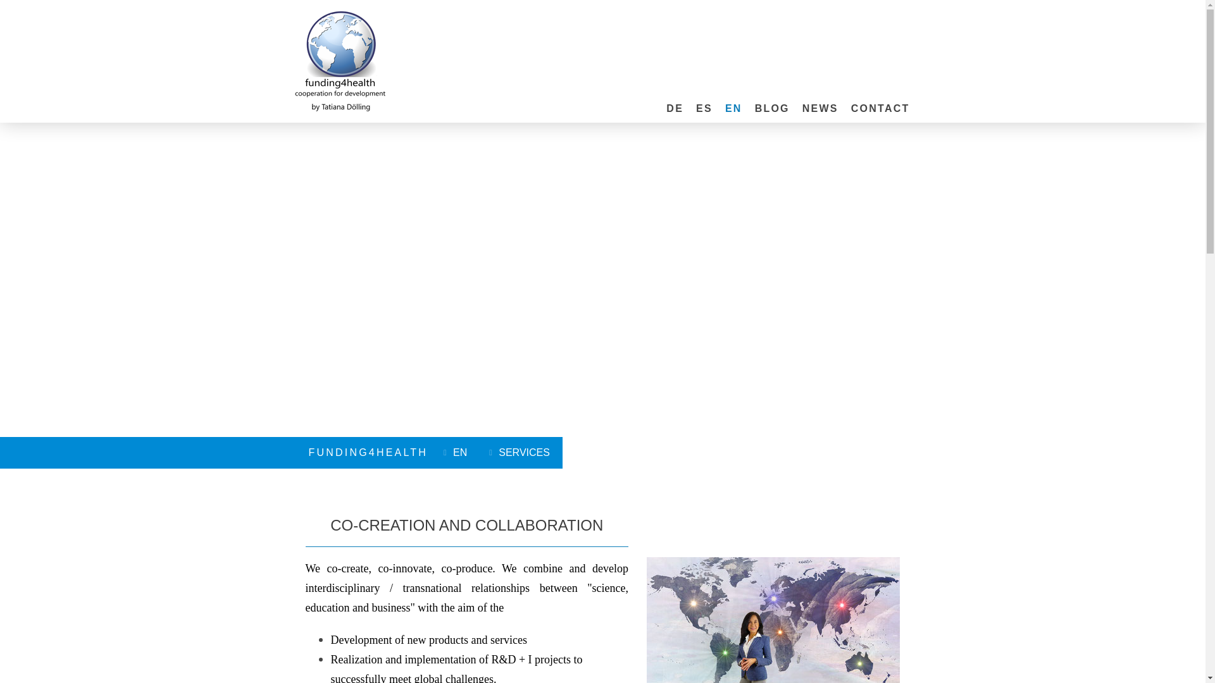  Describe the element at coordinates (772, 109) in the screenshot. I see `BLOG` at that location.